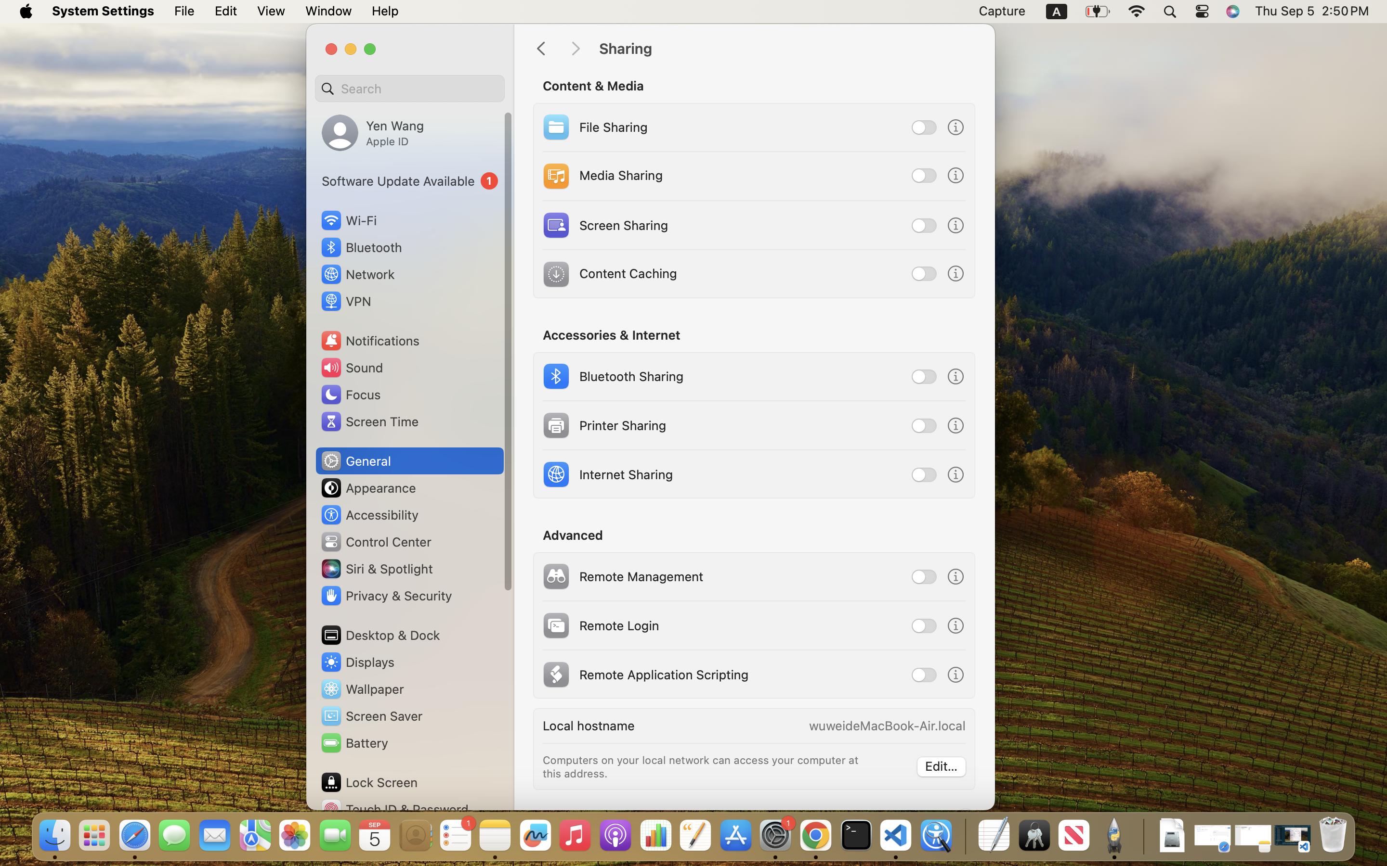 The image size is (1387, 866). Describe the element at coordinates (371, 716) in the screenshot. I see `Screen Saver` at that location.